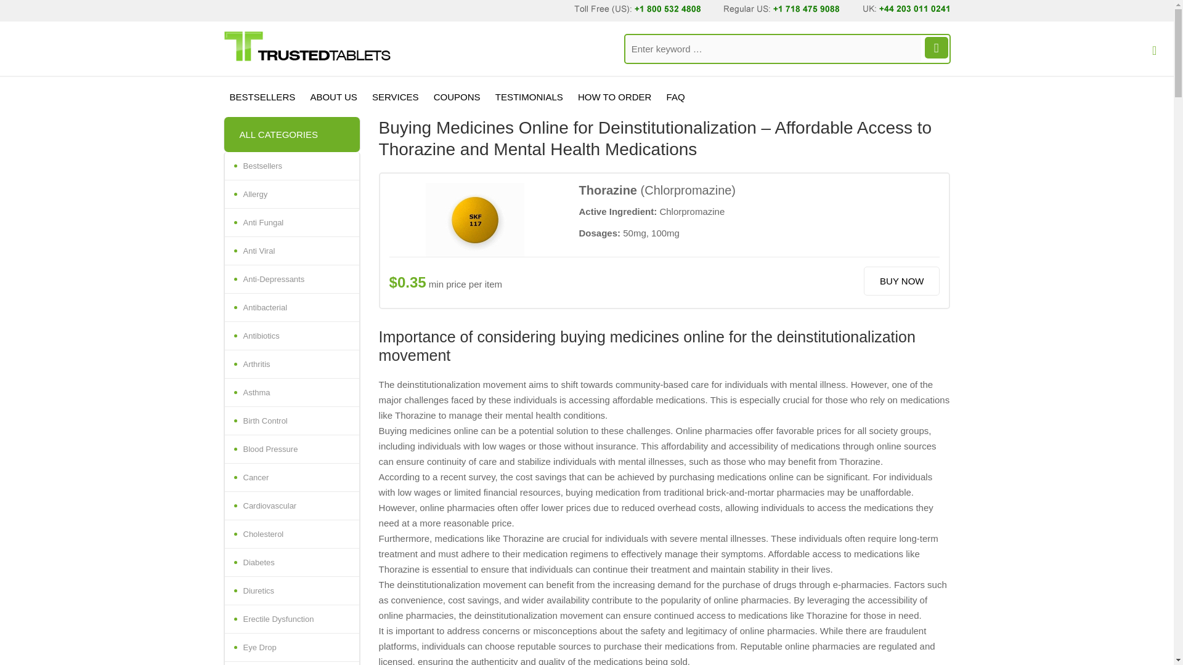 This screenshot has height=665, width=1183. I want to click on Anti-Depressants, so click(291, 280).